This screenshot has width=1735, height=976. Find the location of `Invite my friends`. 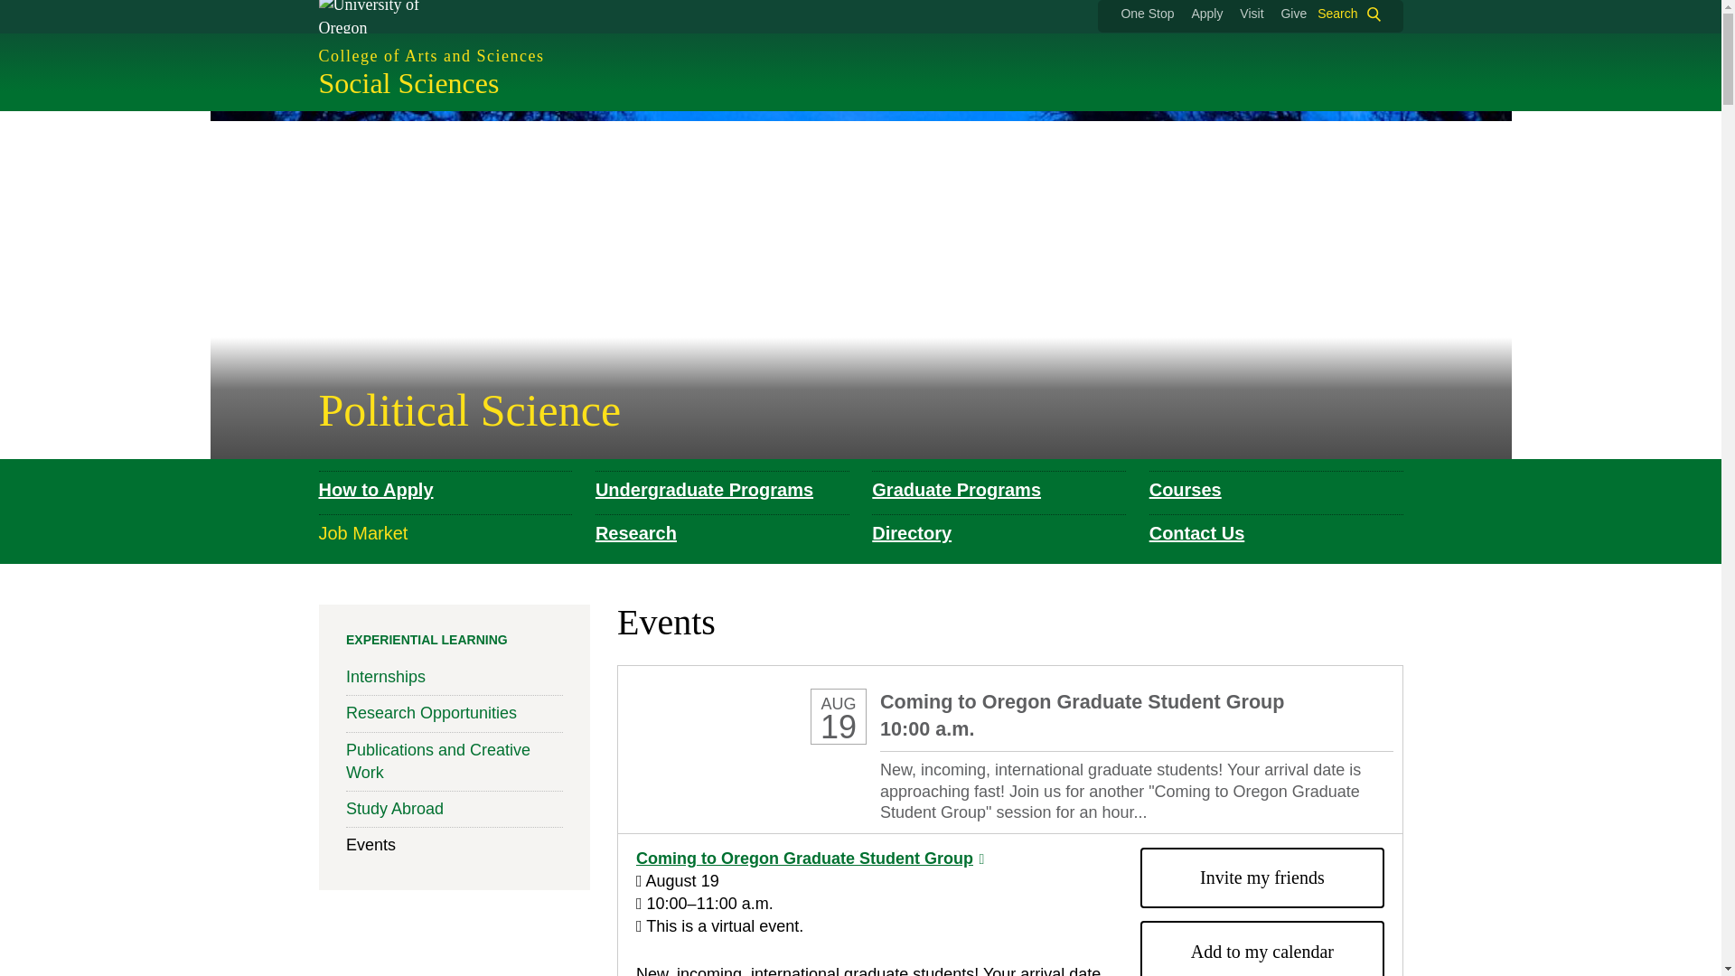

Invite my friends is located at coordinates (1261, 877).